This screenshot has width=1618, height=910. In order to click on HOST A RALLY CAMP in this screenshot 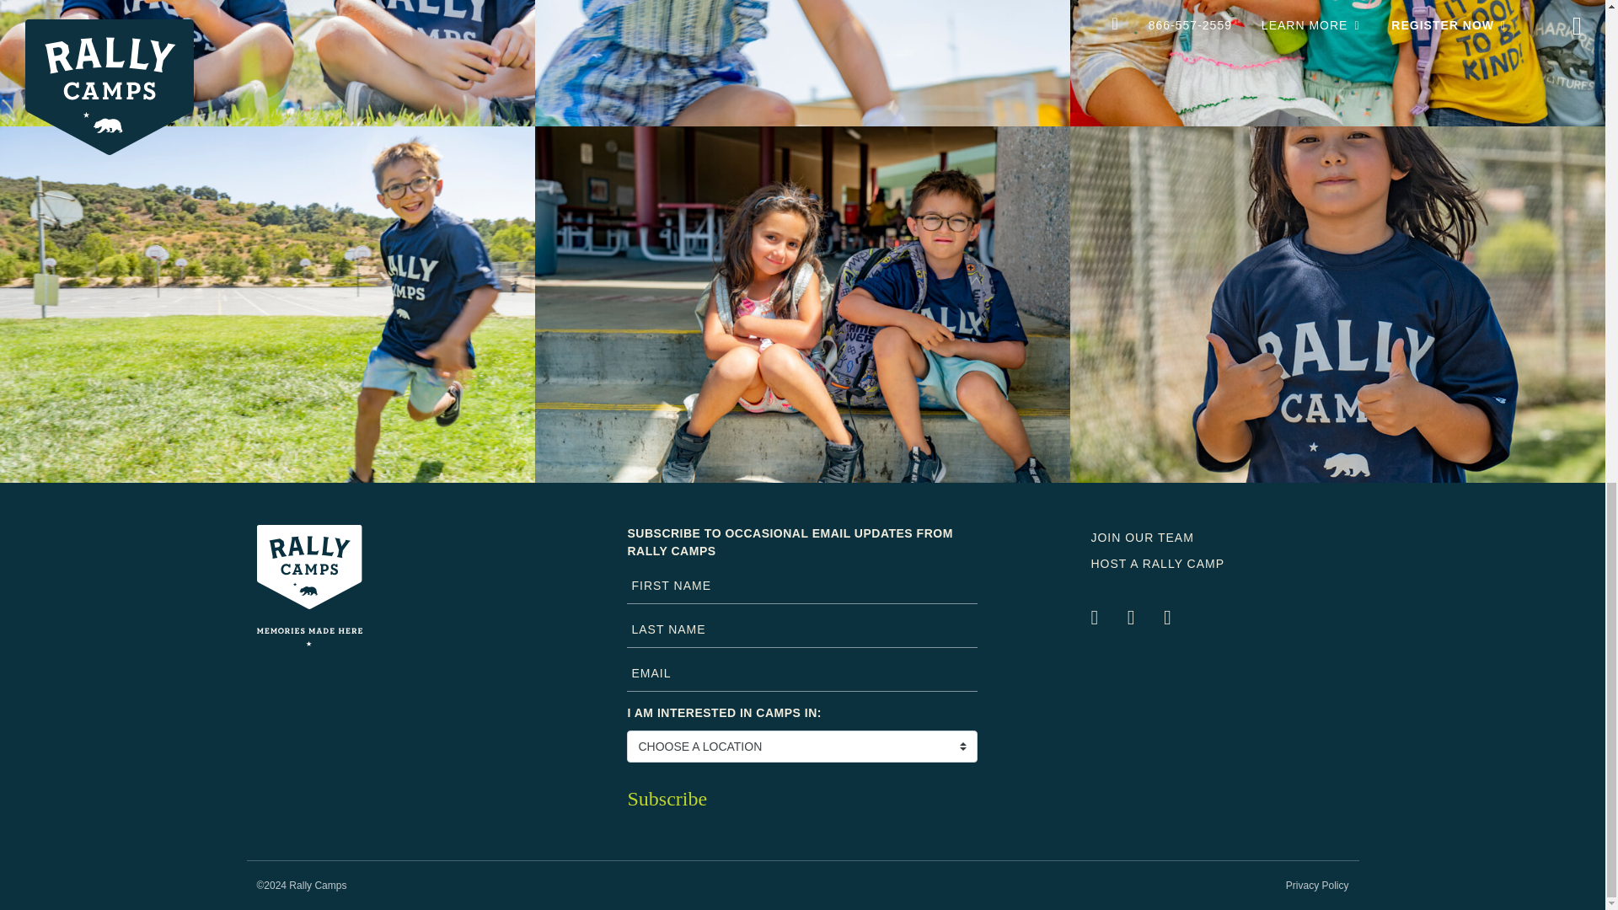, I will do `click(1158, 563)`.